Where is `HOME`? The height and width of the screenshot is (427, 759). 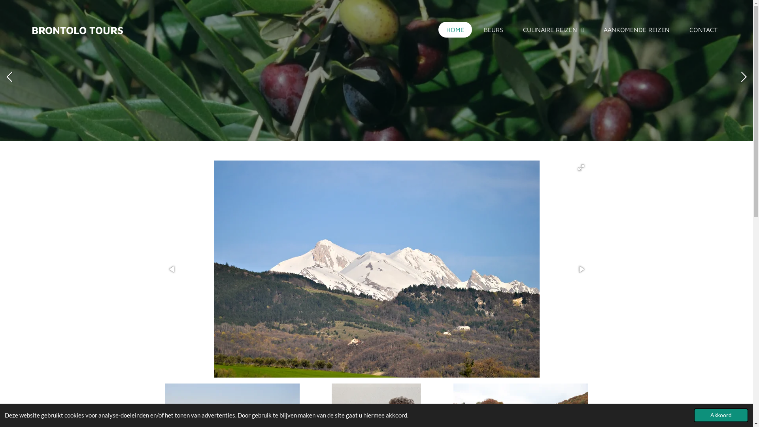
HOME is located at coordinates (455, 30).